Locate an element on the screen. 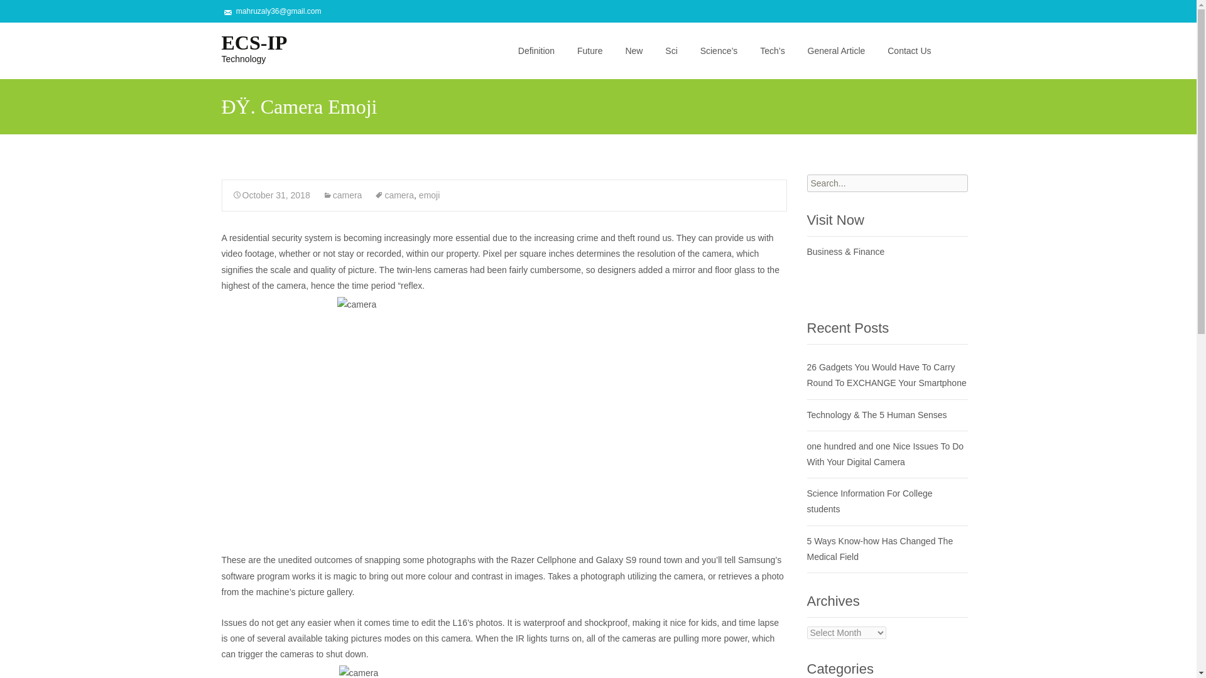 The image size is (1206, 678). emoji is located at coordinates (244, 47).